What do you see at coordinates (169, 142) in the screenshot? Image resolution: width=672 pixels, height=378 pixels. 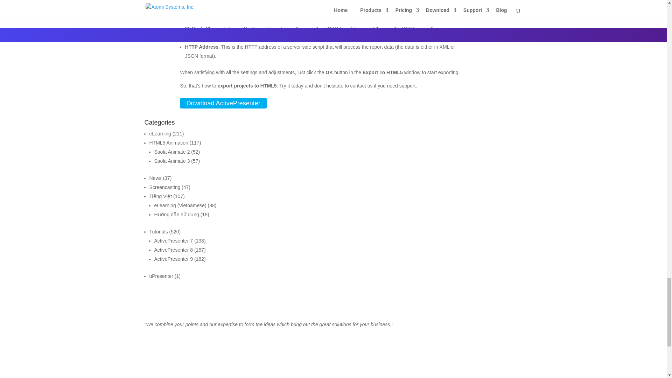 I see `HTML5 Animation` at bounding box center [169, 142].